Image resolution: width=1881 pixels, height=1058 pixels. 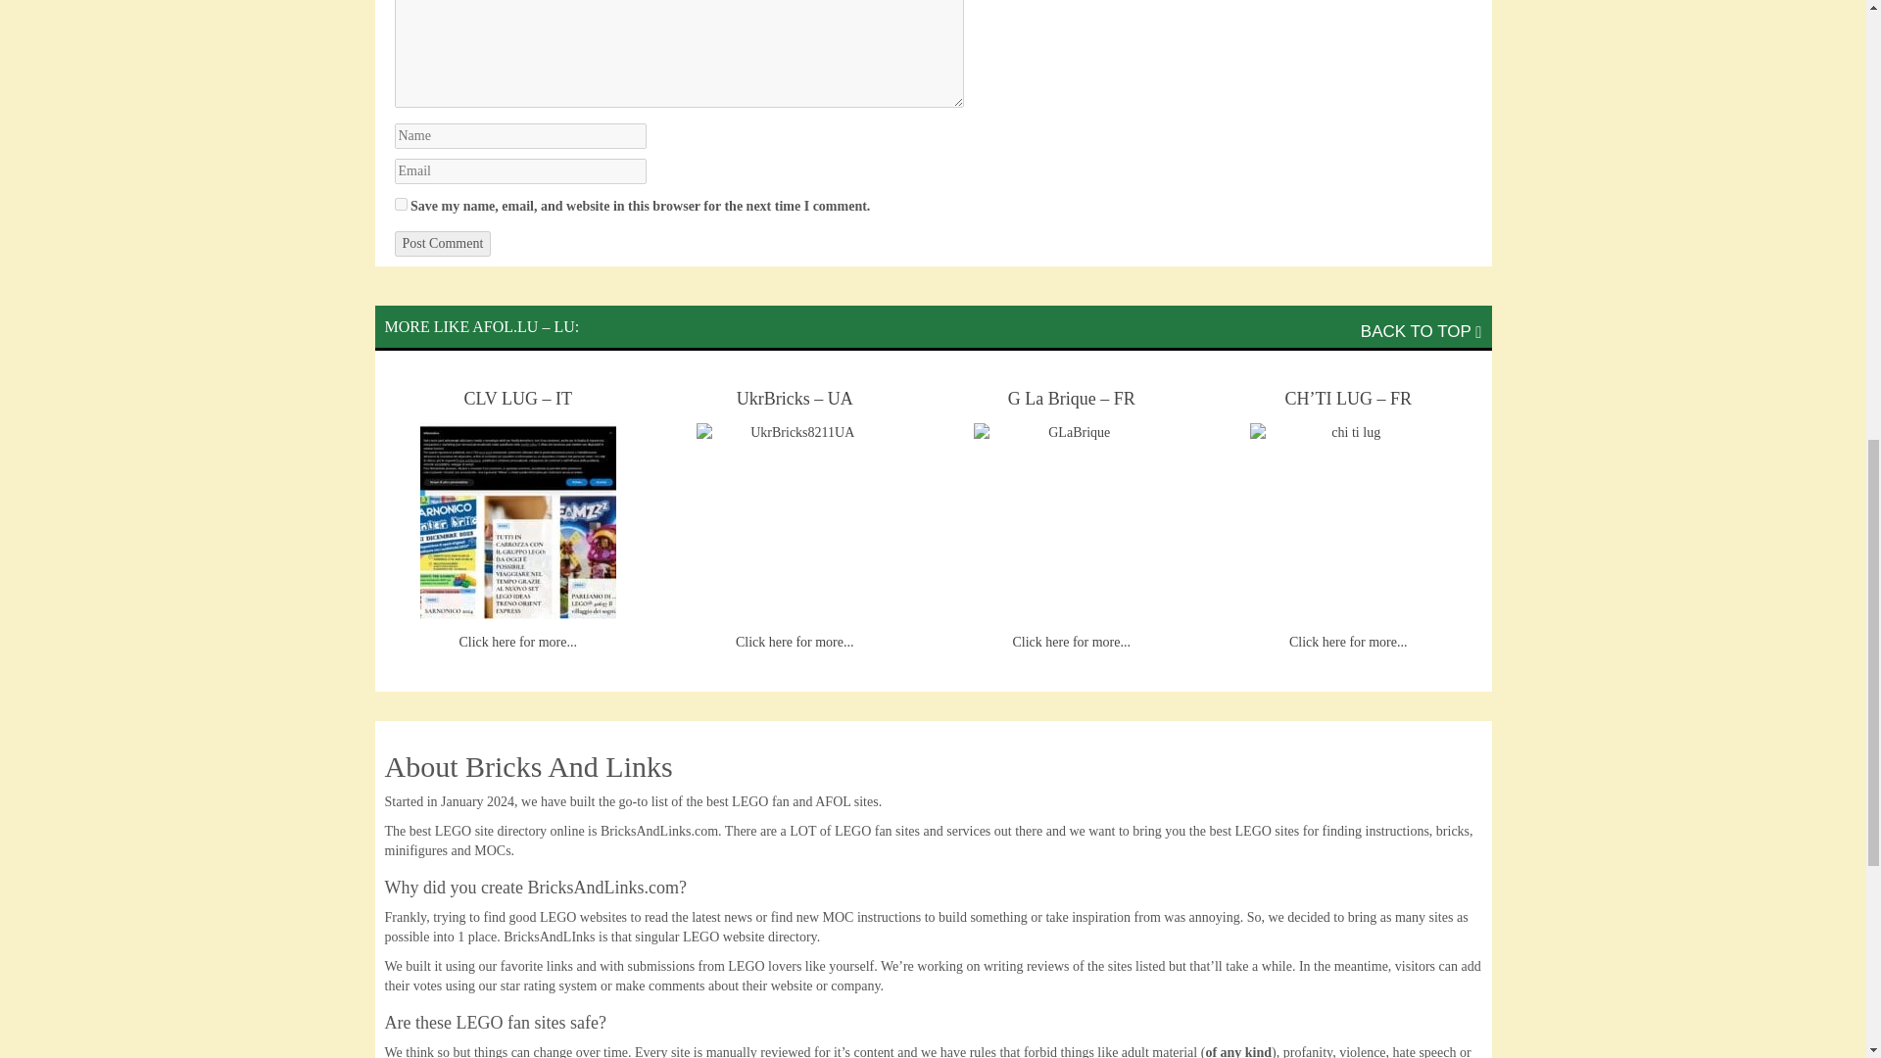 I want to click on Click here for more..., so click(x=1070, y=643).